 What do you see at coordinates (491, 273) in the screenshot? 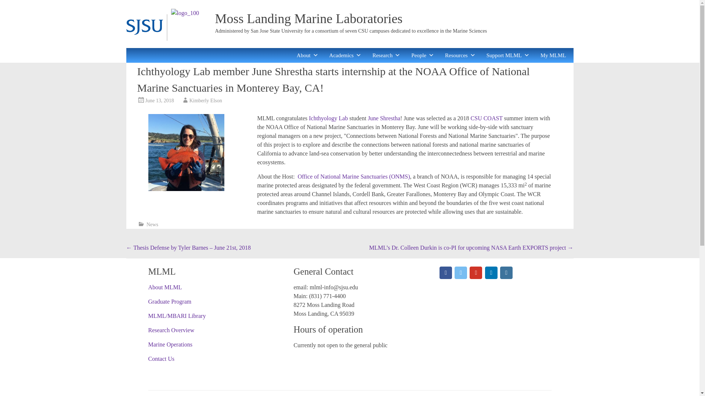
I see `Moss Landing Marine Laboratories on Linkedin` at bounding box center [491, 273].